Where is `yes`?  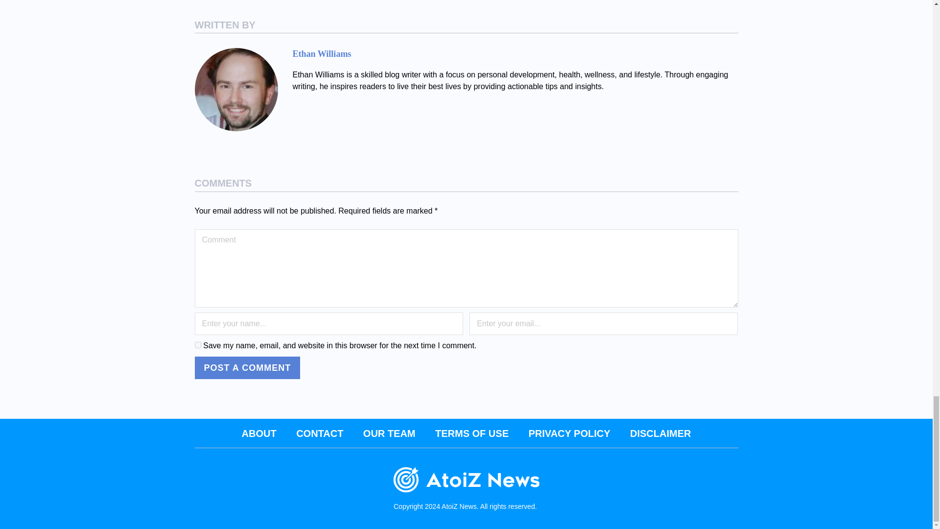 yes is located at coordinates (198, 345).